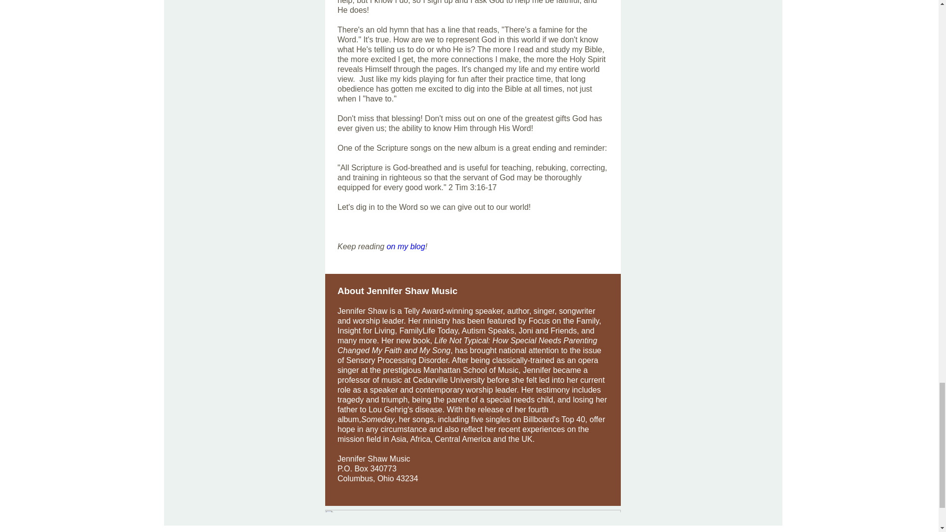 The width and height of the screenshot is (946, 532). What do you see at coordinates (406, 246) in the screenshot?
I see `on my blog` at bounding box center [406, 246].